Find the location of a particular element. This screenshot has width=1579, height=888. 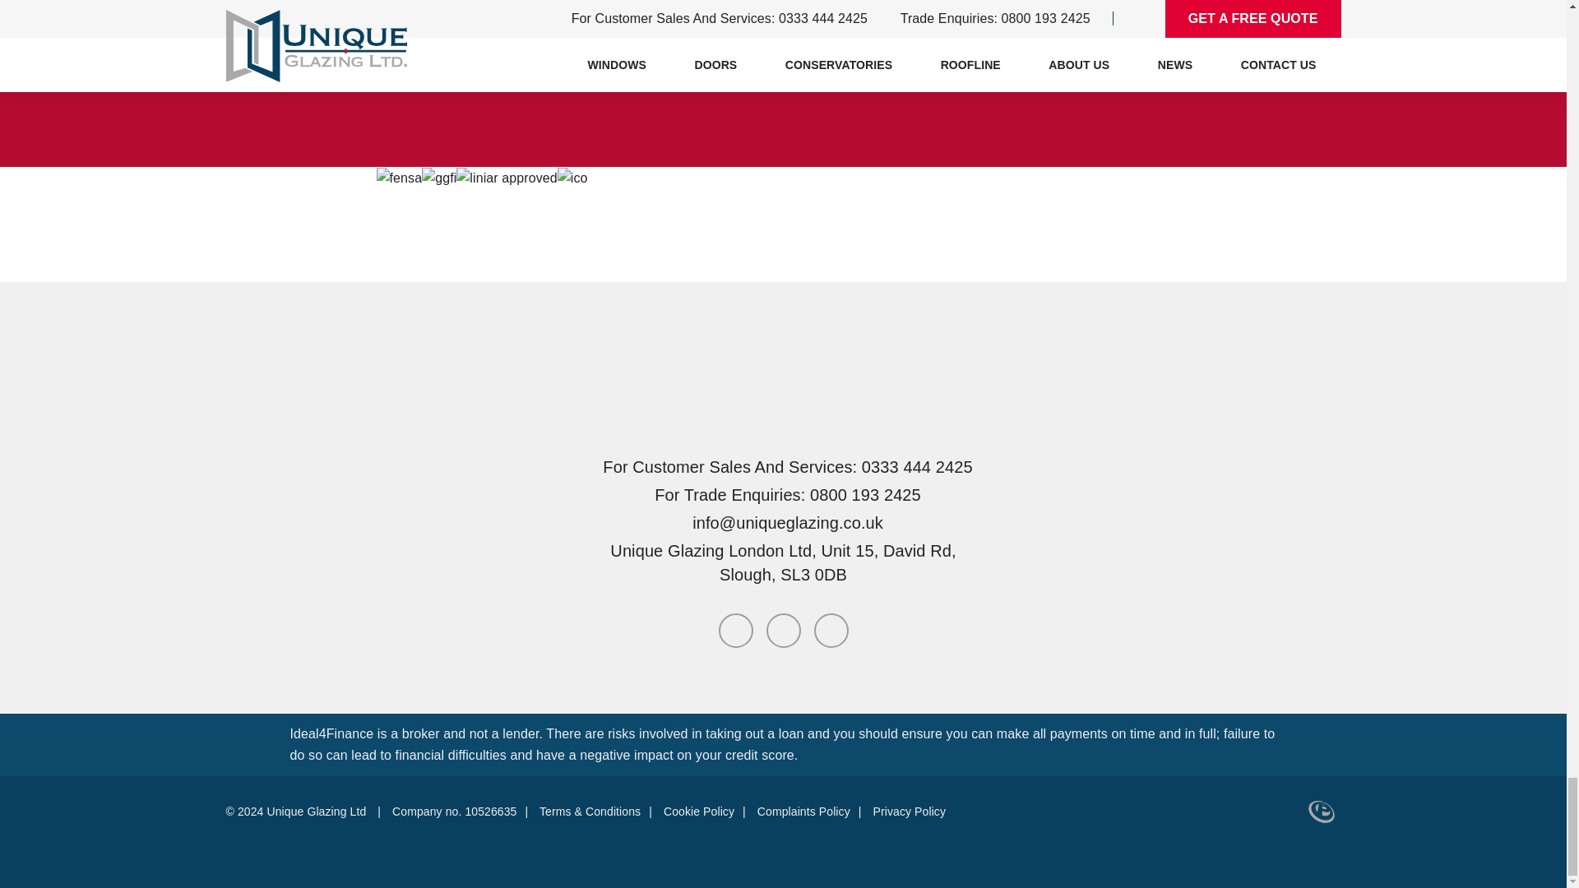

View the privacy policy is located at coordinates (910, 811).